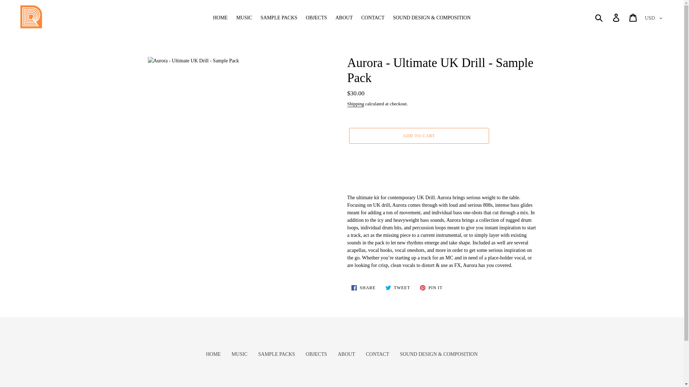  Describe the element at coordinates (398, 287) in the screenshot. I see `ADD TO CART` at that location.